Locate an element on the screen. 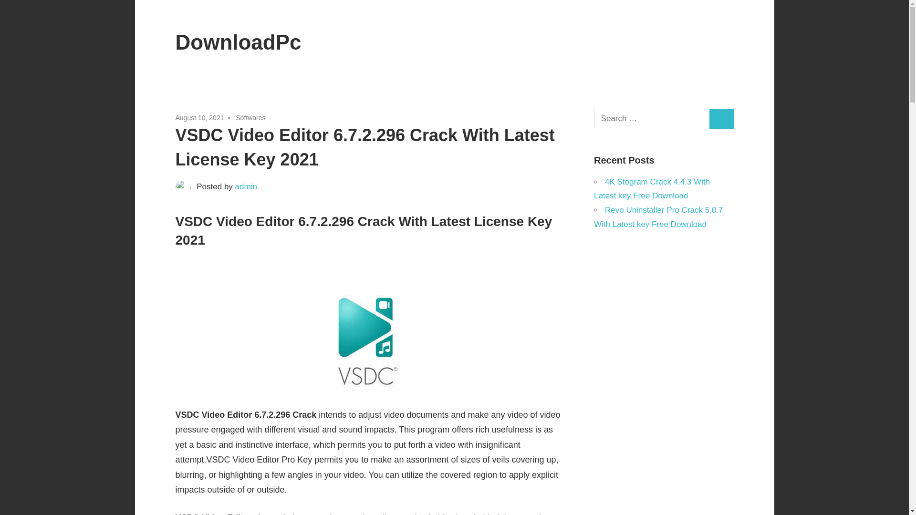 The image size is (916, 515). admin is located at coordinates (246, 186).